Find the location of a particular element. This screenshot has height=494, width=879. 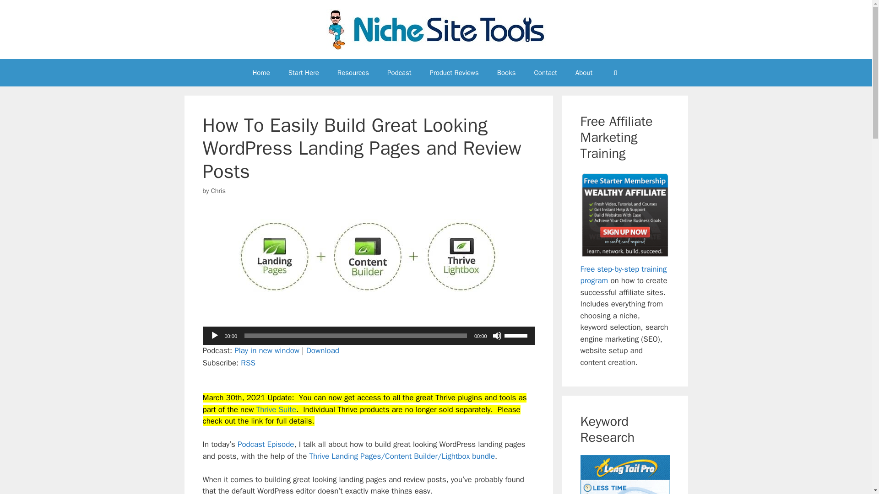

Resources is located at coordinates (353, 72).